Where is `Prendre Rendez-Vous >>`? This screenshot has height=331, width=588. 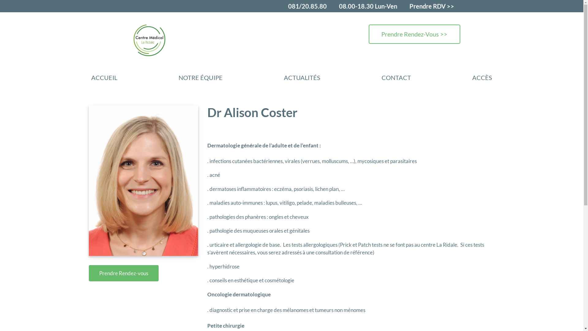
Prendre Rendez-Vous >> is located at coordinates (414, 34).